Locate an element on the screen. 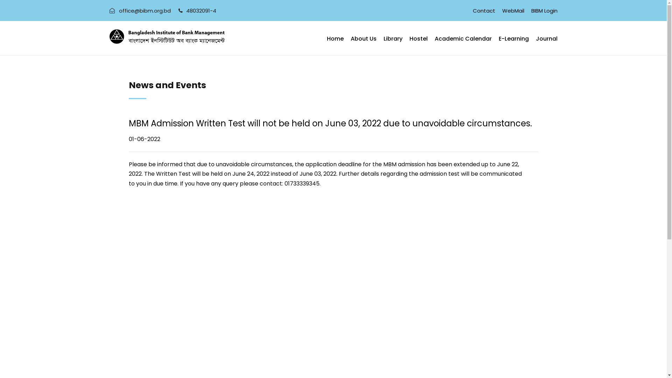  Hostel is located at coordinates (419, 45).